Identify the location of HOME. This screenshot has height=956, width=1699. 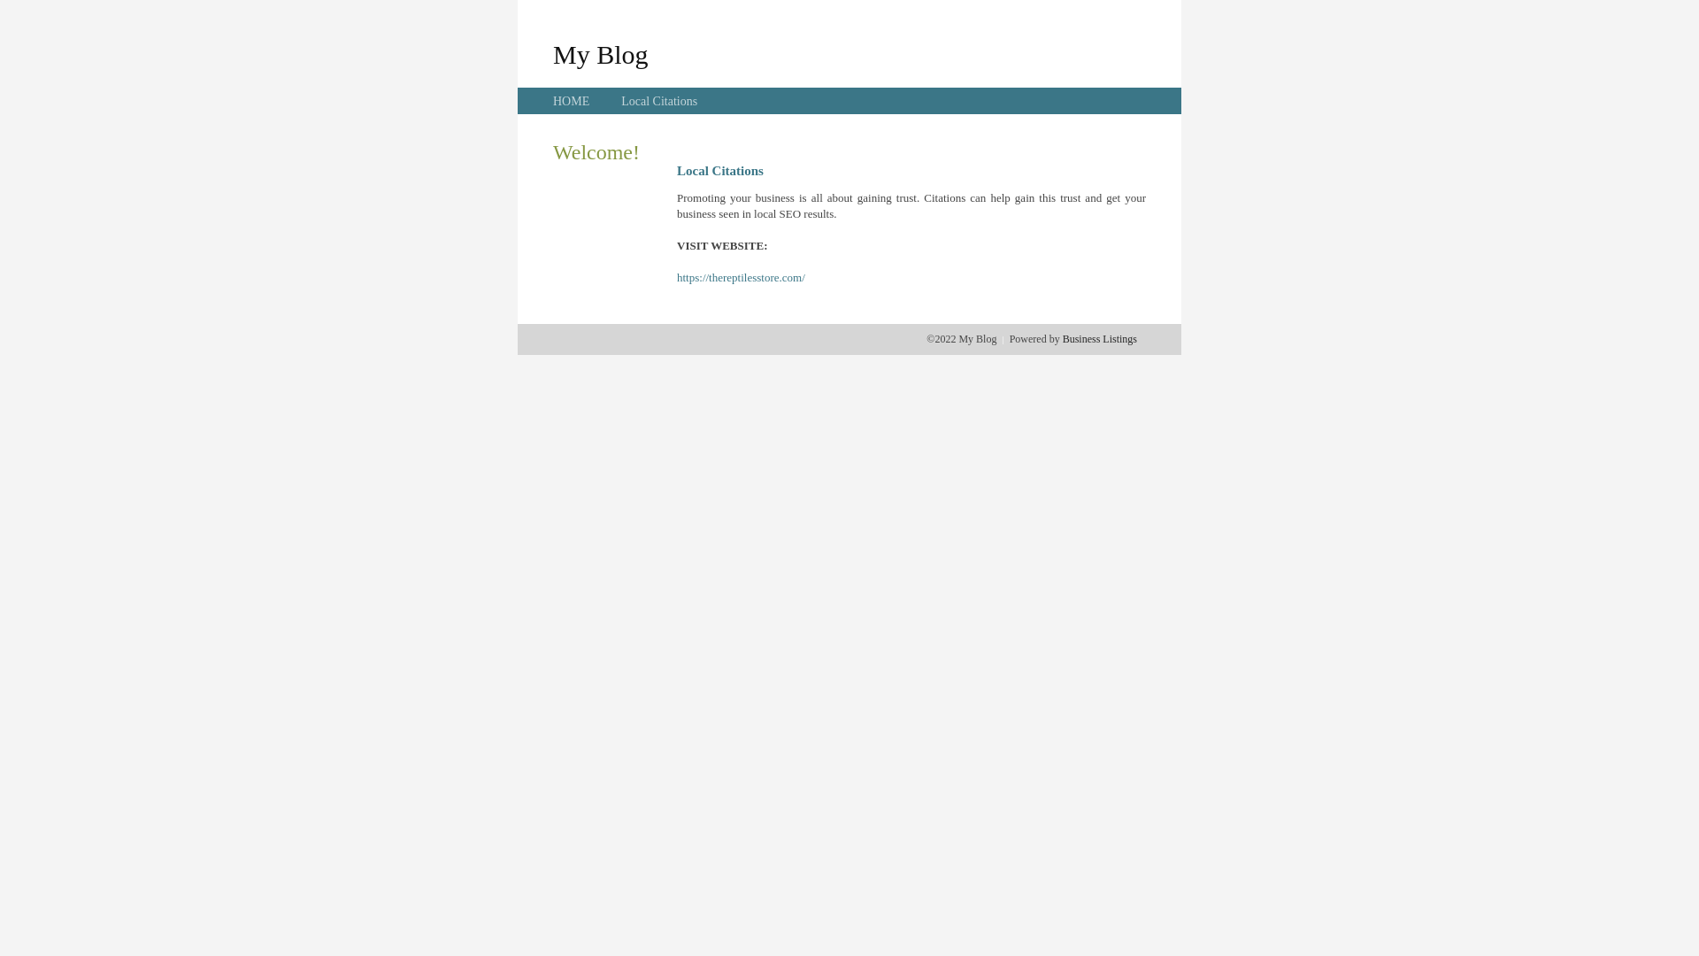
(572, 101).